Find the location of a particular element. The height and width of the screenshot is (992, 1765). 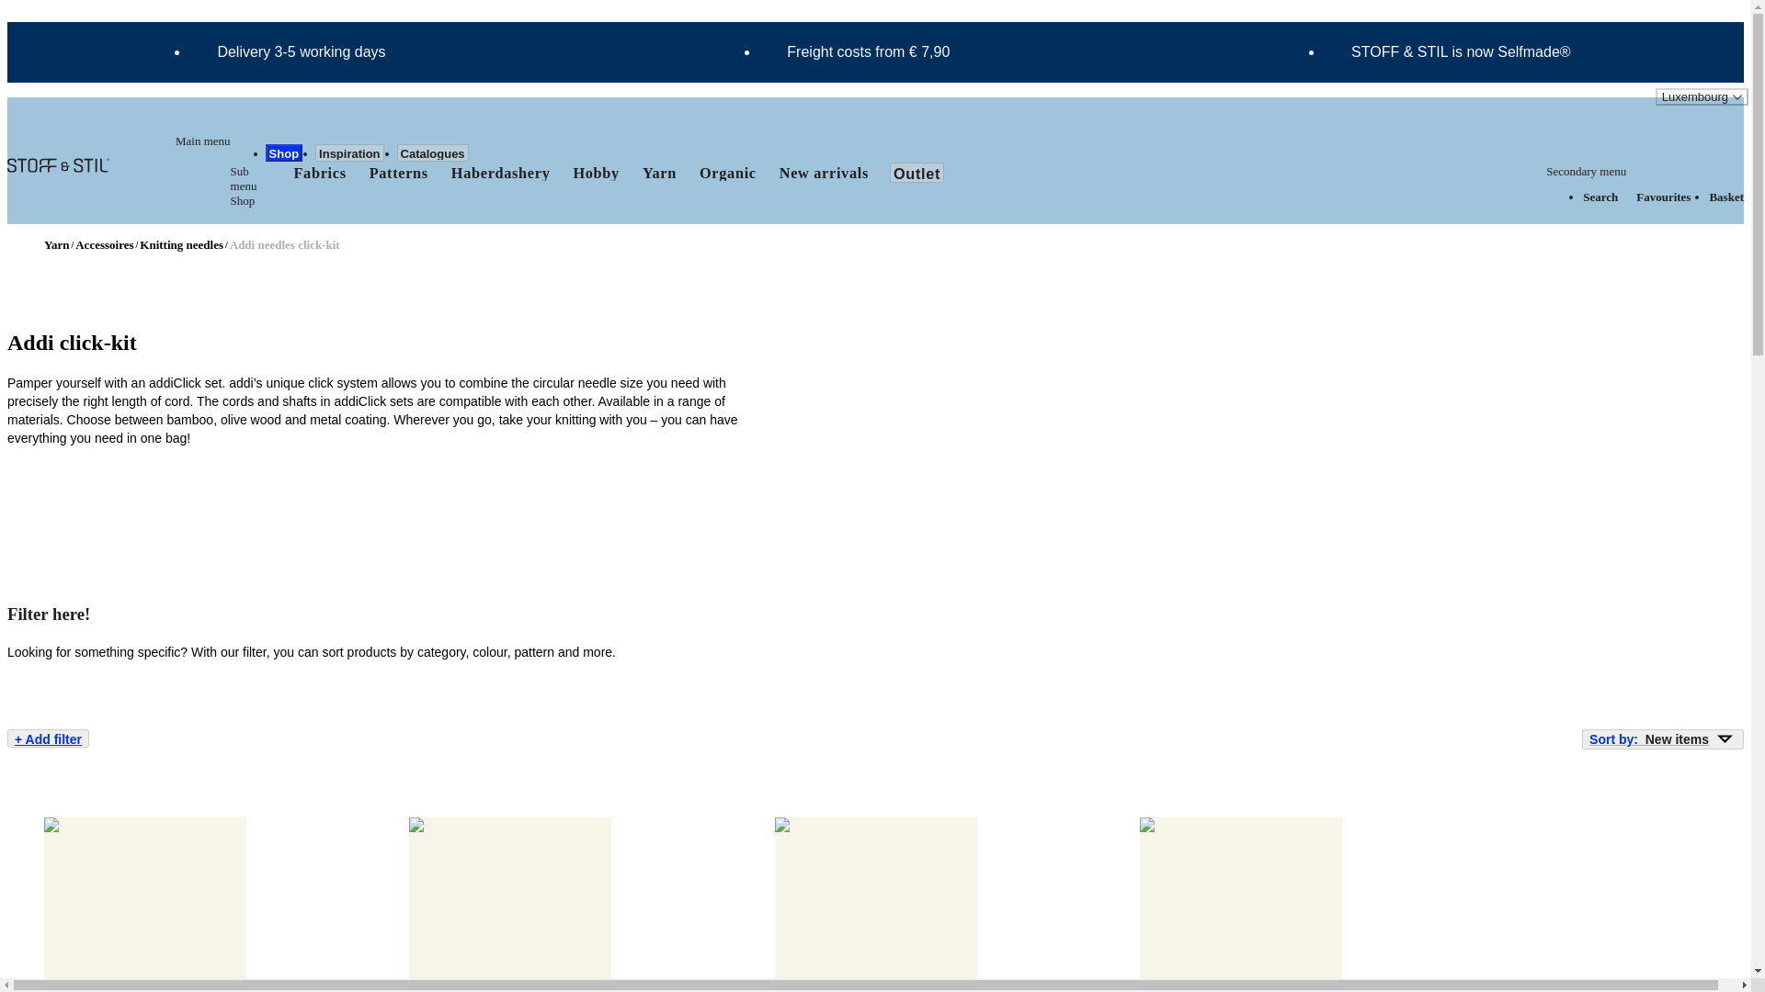

Addi needles click-kit is located at coordinates (285, 245).